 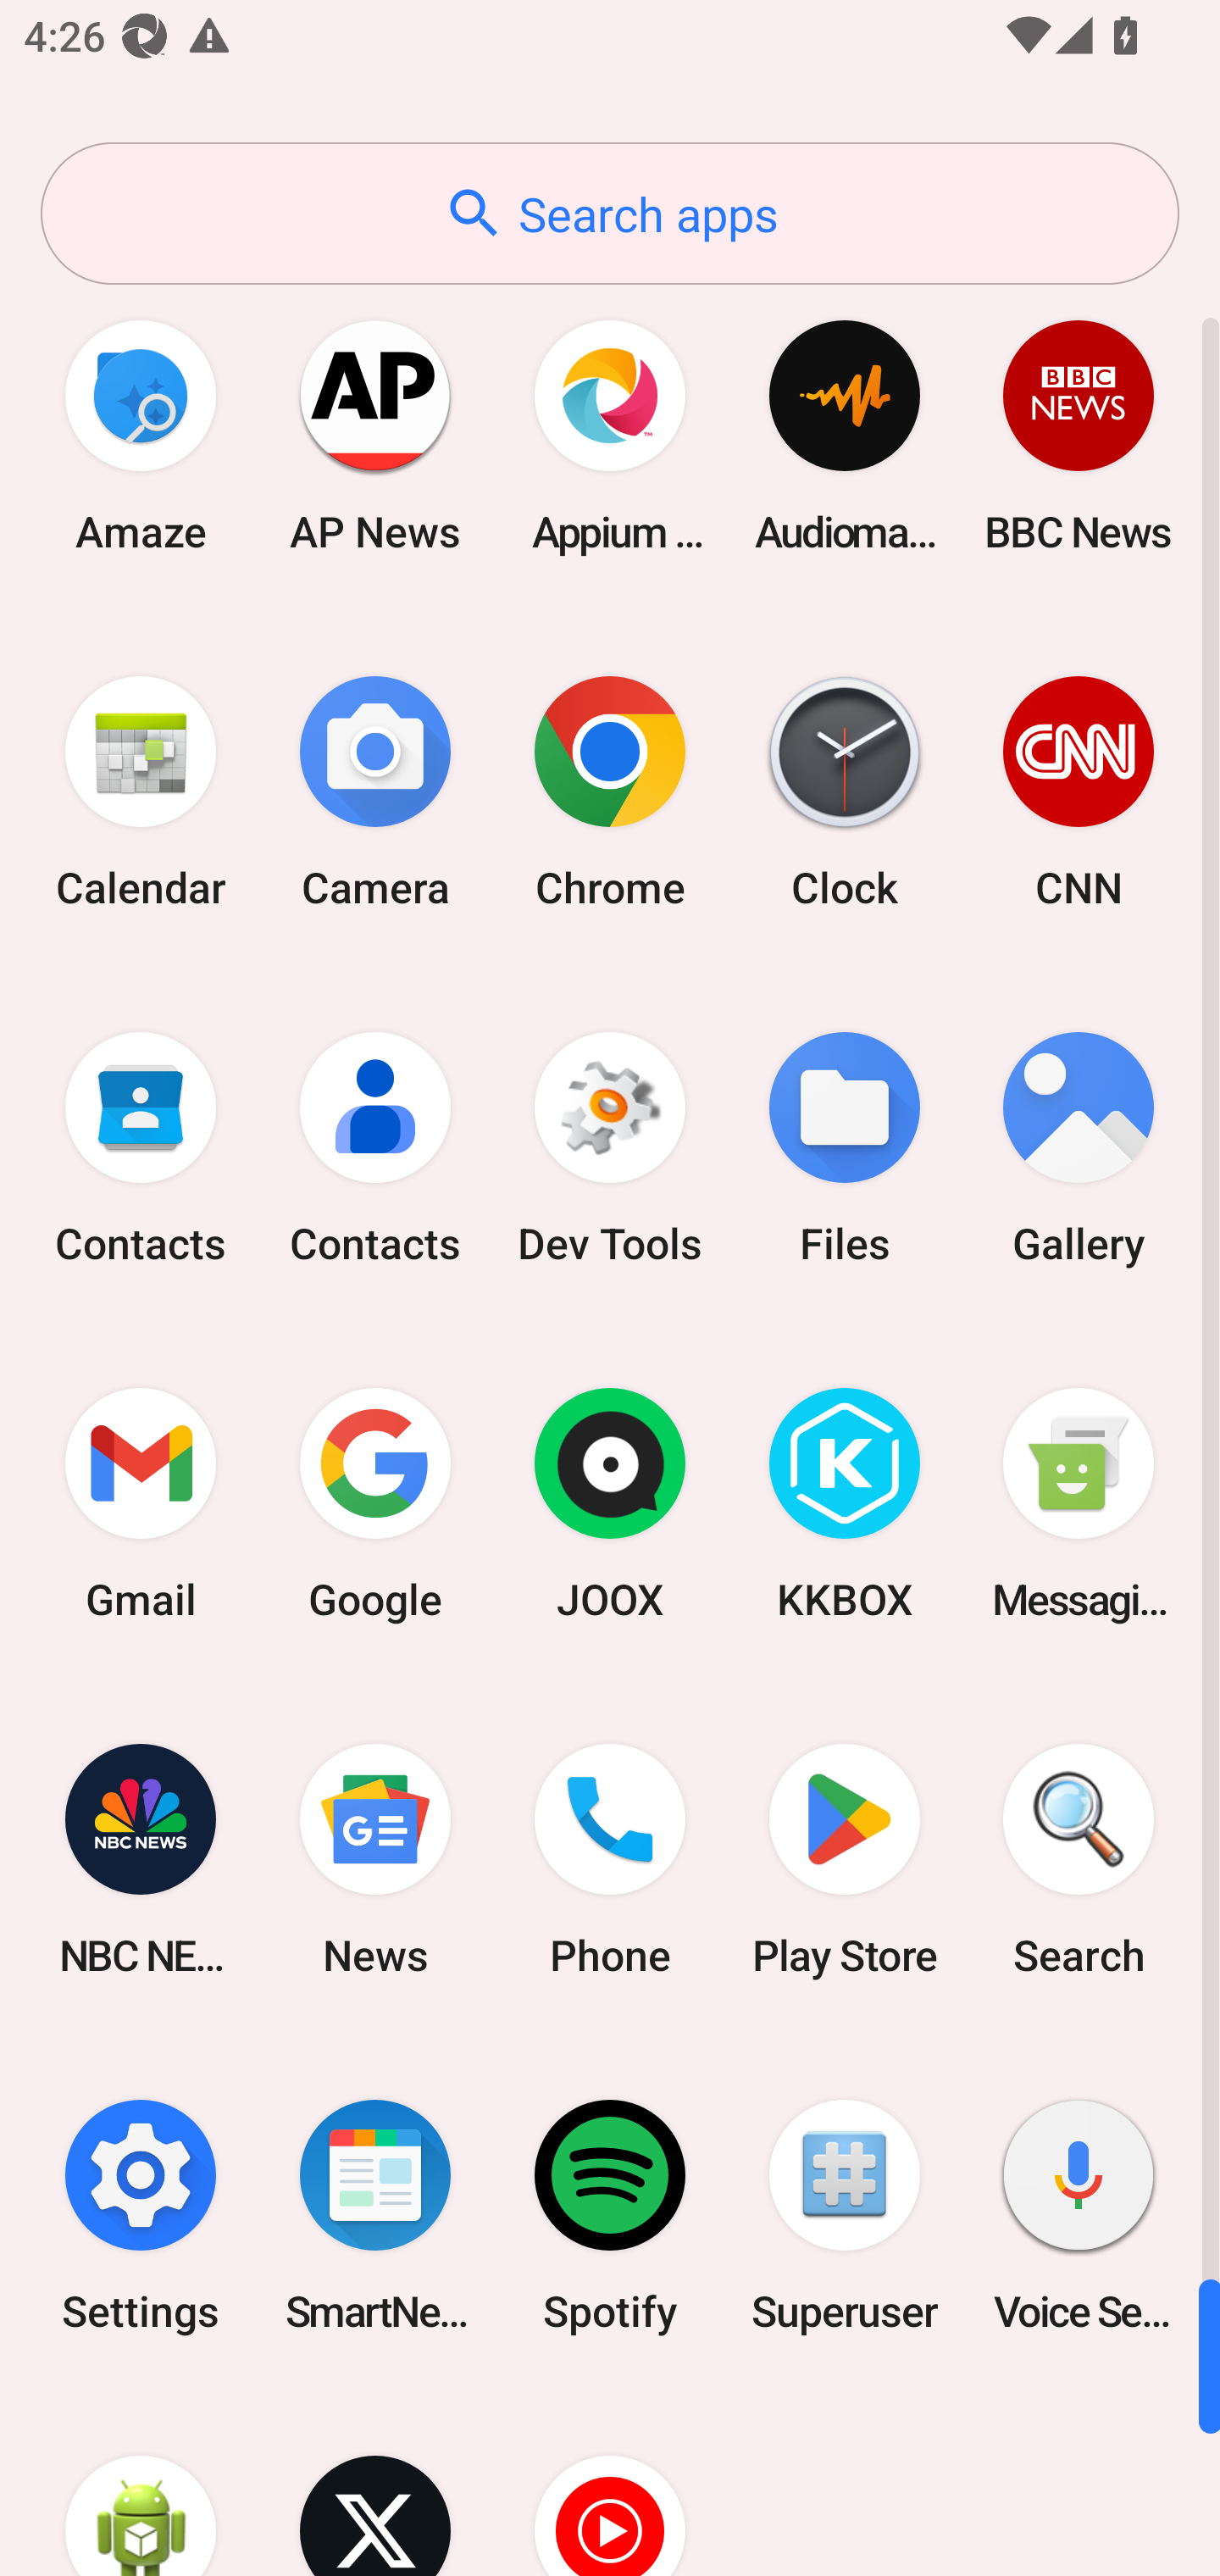 What do you see at coordinates (141, 2484) in the screenshot?
I see `WebView Browser Tester` at bounding box center [141, 2484].